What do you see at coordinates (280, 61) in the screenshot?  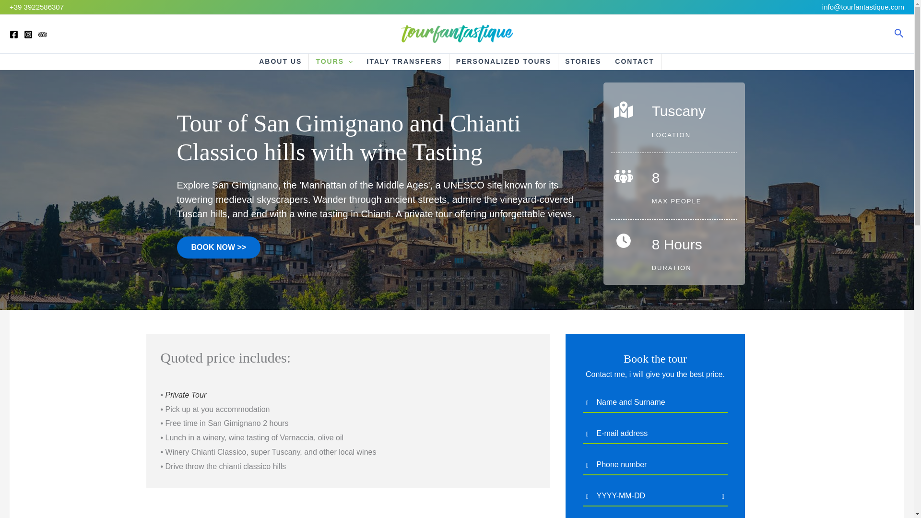 I see `ABOUT US` at bounding box center [280, 61].